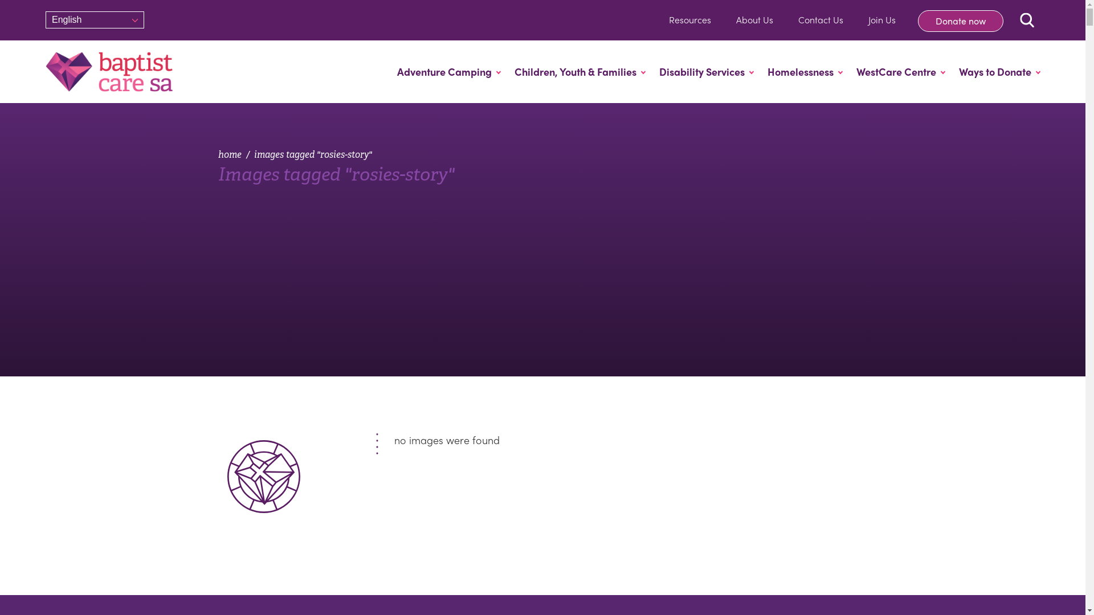 The height and width of the screenshot is (615, 1094). I want to click on images tagged "rosies-story", so click(313, 155).